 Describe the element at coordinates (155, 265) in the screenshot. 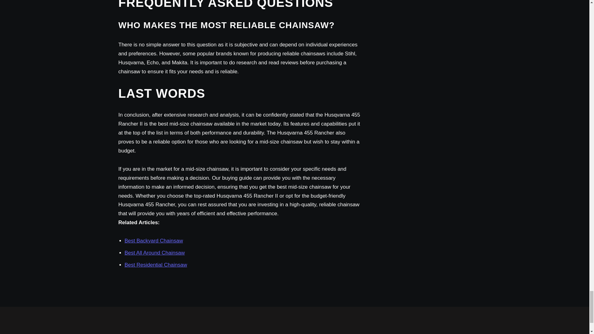

I see `Best Residential Chainsaw` at that location.